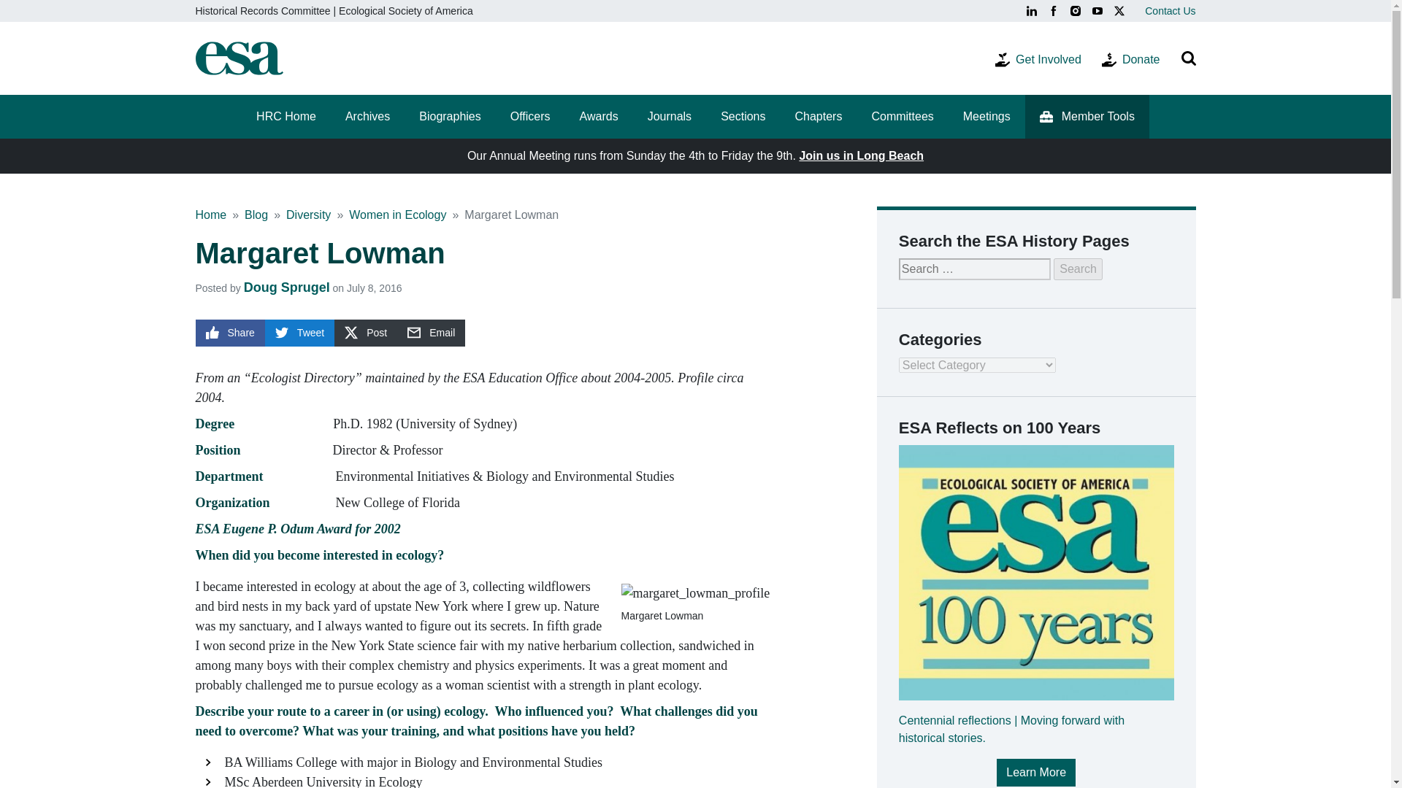 This screenshot has height=788, width=1402. What do you see at coordinates (743, 117) in the screenshot?
I see `Sections` at bounding box center [743, 117].